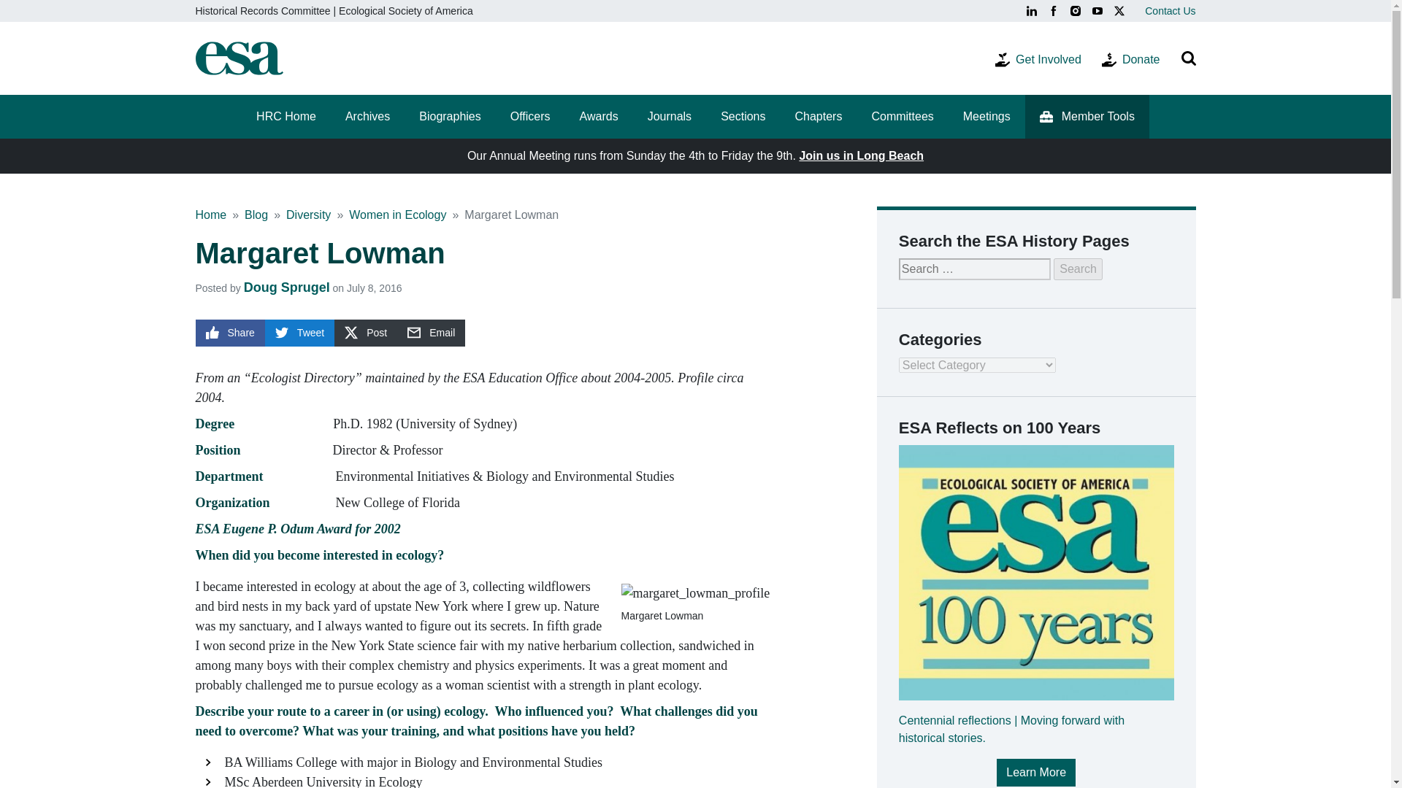 This screenshot has height=788, width=1402. What do you see at coordinates (743, 117) in the screenshot?
I see `Sections` at bounding box center [743, 117].